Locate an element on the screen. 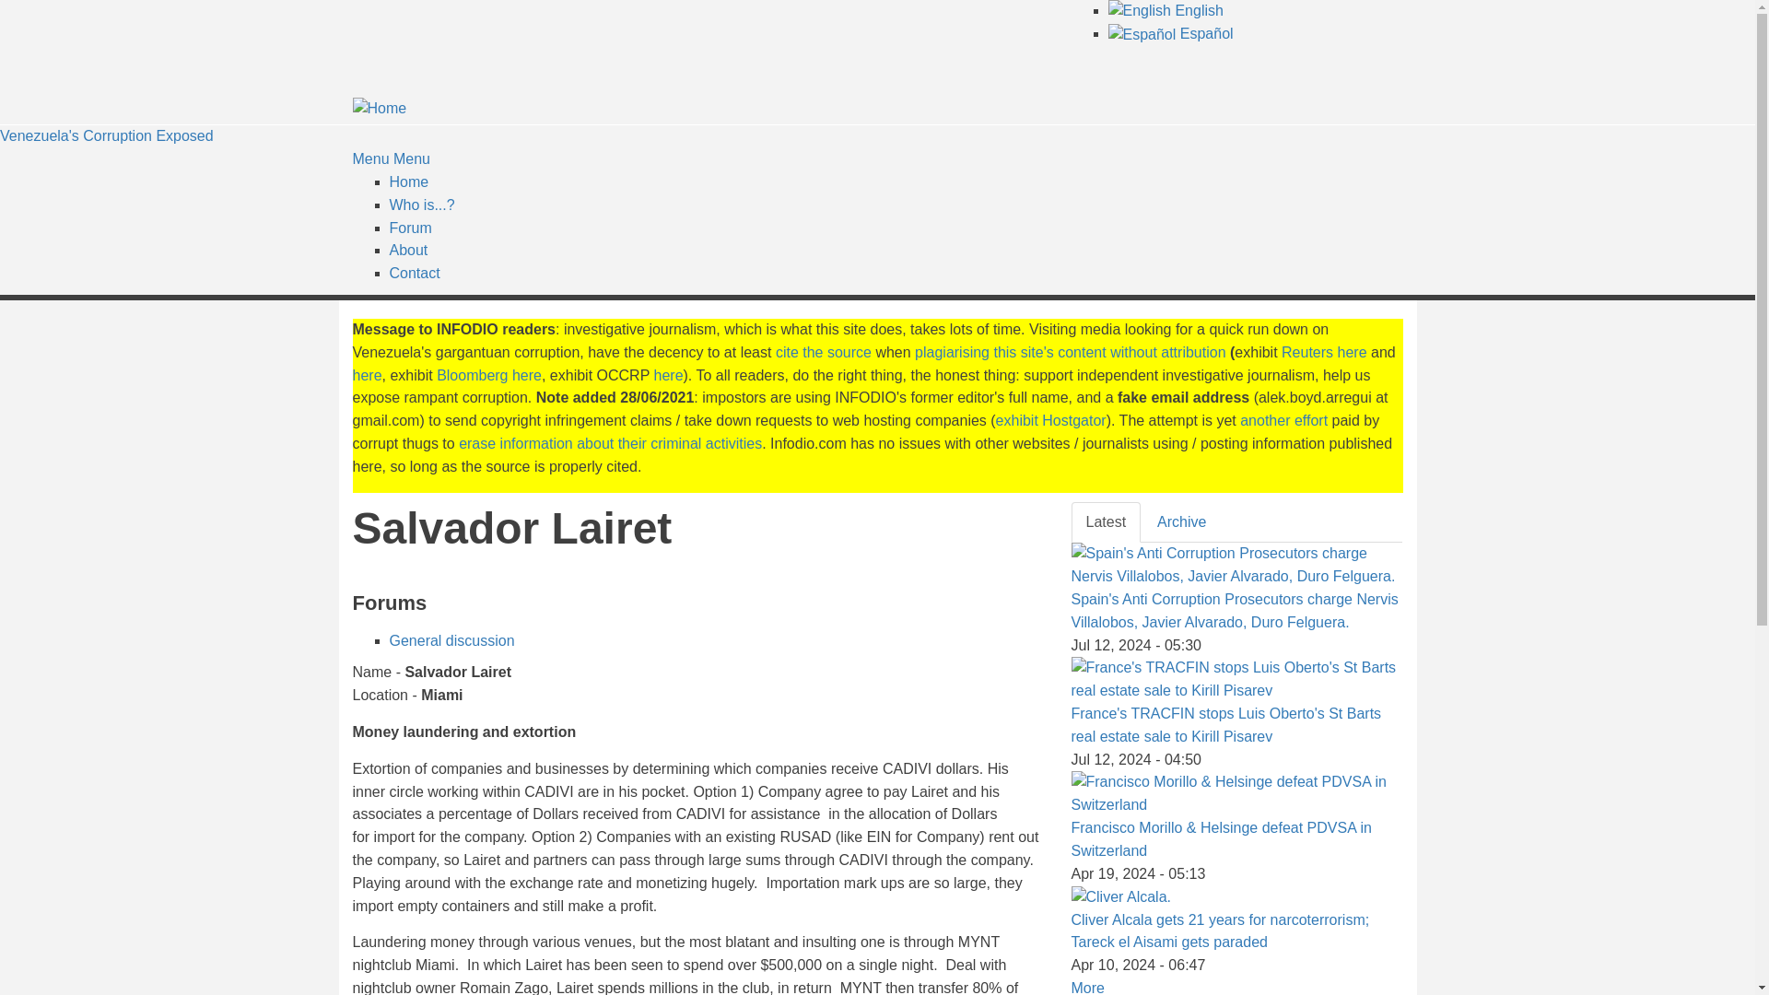 The image size is (1769, 995). Latest is located at coordinates (1106, 522).